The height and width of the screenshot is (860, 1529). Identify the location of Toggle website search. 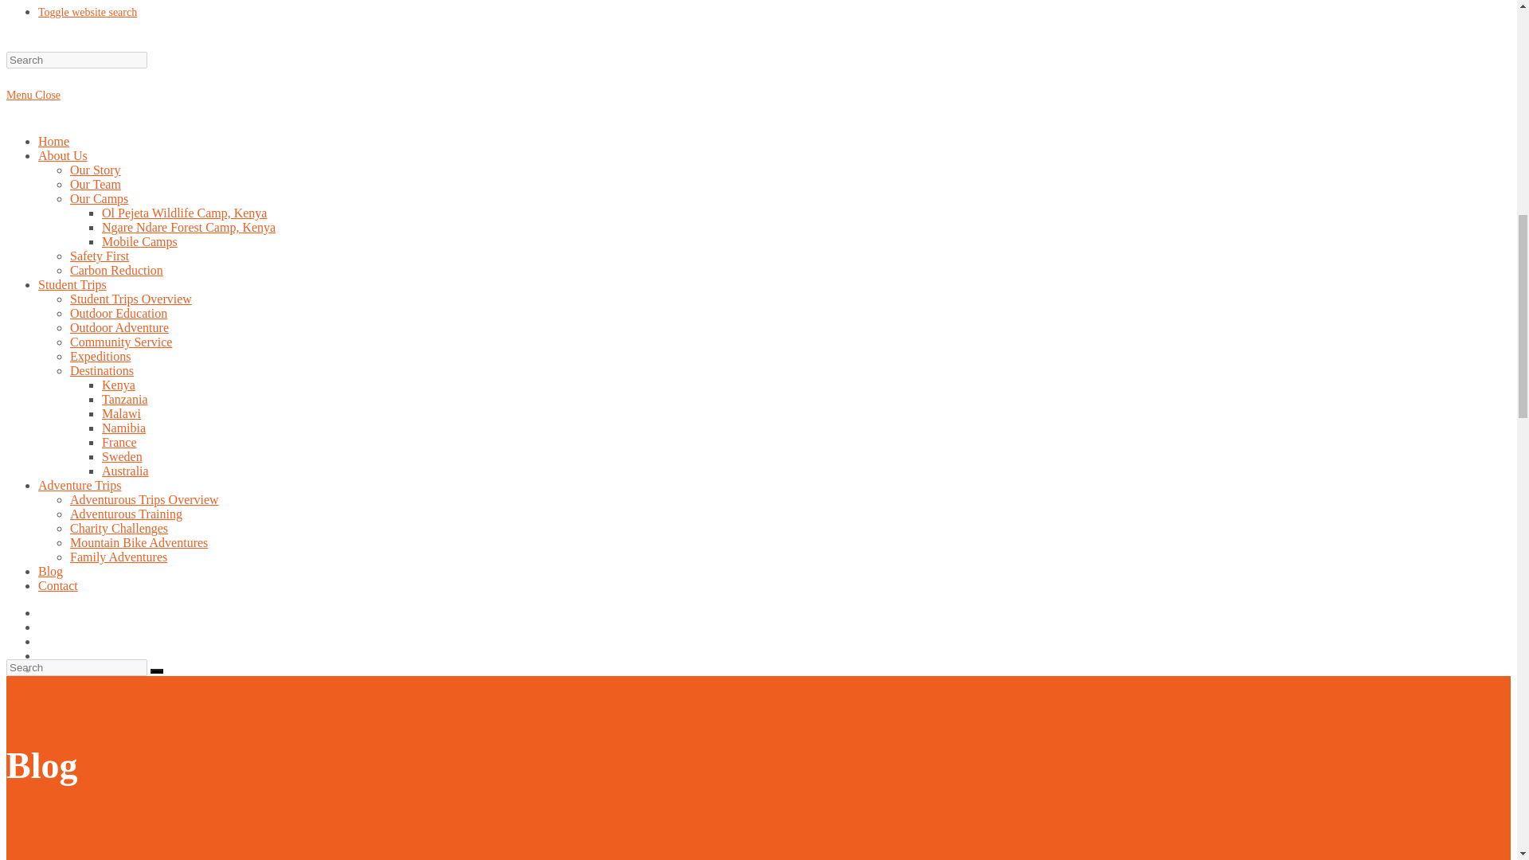
(88, 11).